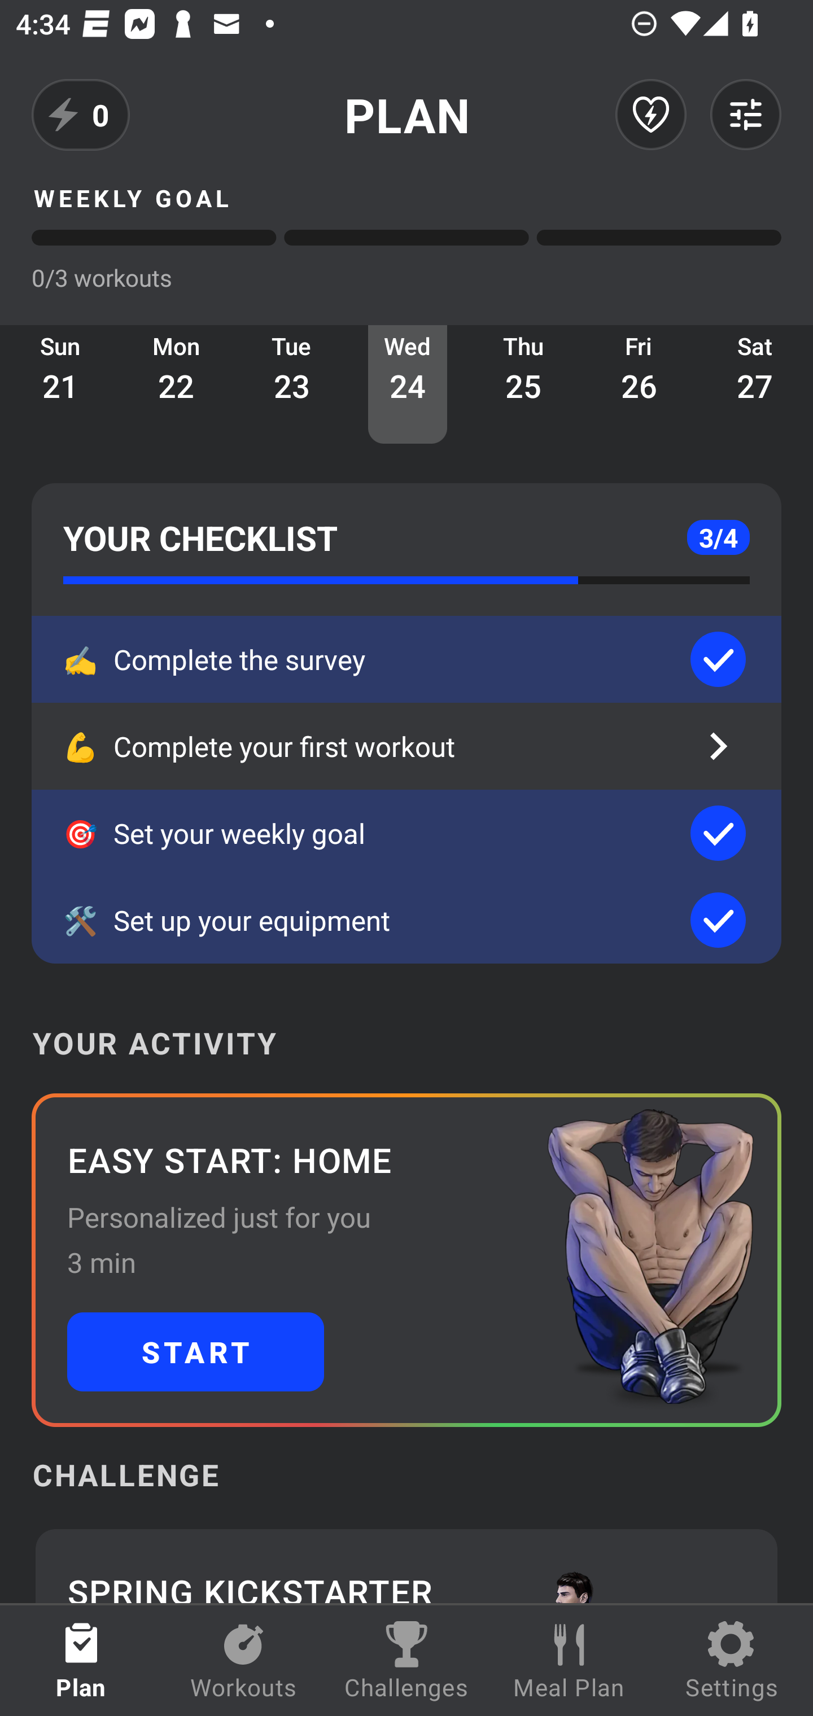 This screenshot has height=1716, width=813. Describe the element at coordinates (60, 384) in the screenshot. I see `Sun 21` at that location.